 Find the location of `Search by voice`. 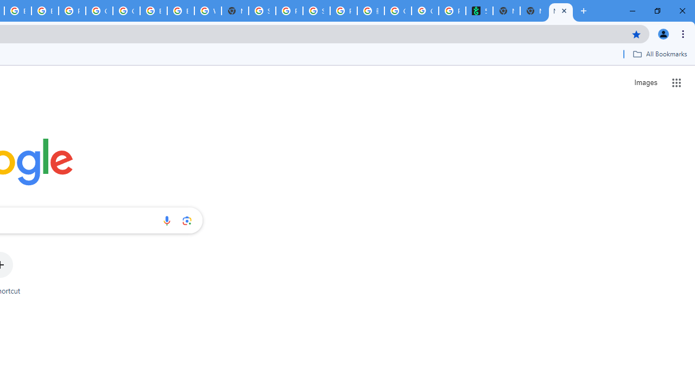

Search by voice is located at coordinates (167, 220).